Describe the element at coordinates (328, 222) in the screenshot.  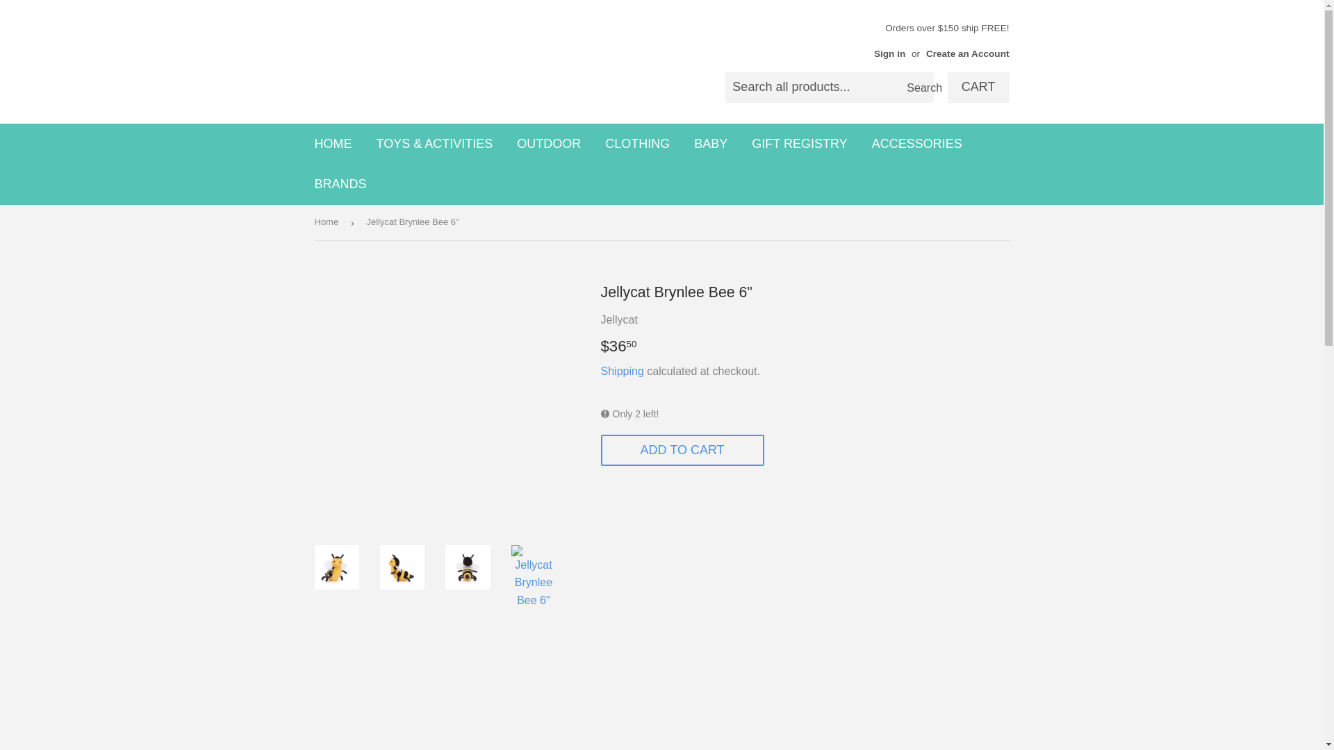
I see `Back to the frontpage` at that location.